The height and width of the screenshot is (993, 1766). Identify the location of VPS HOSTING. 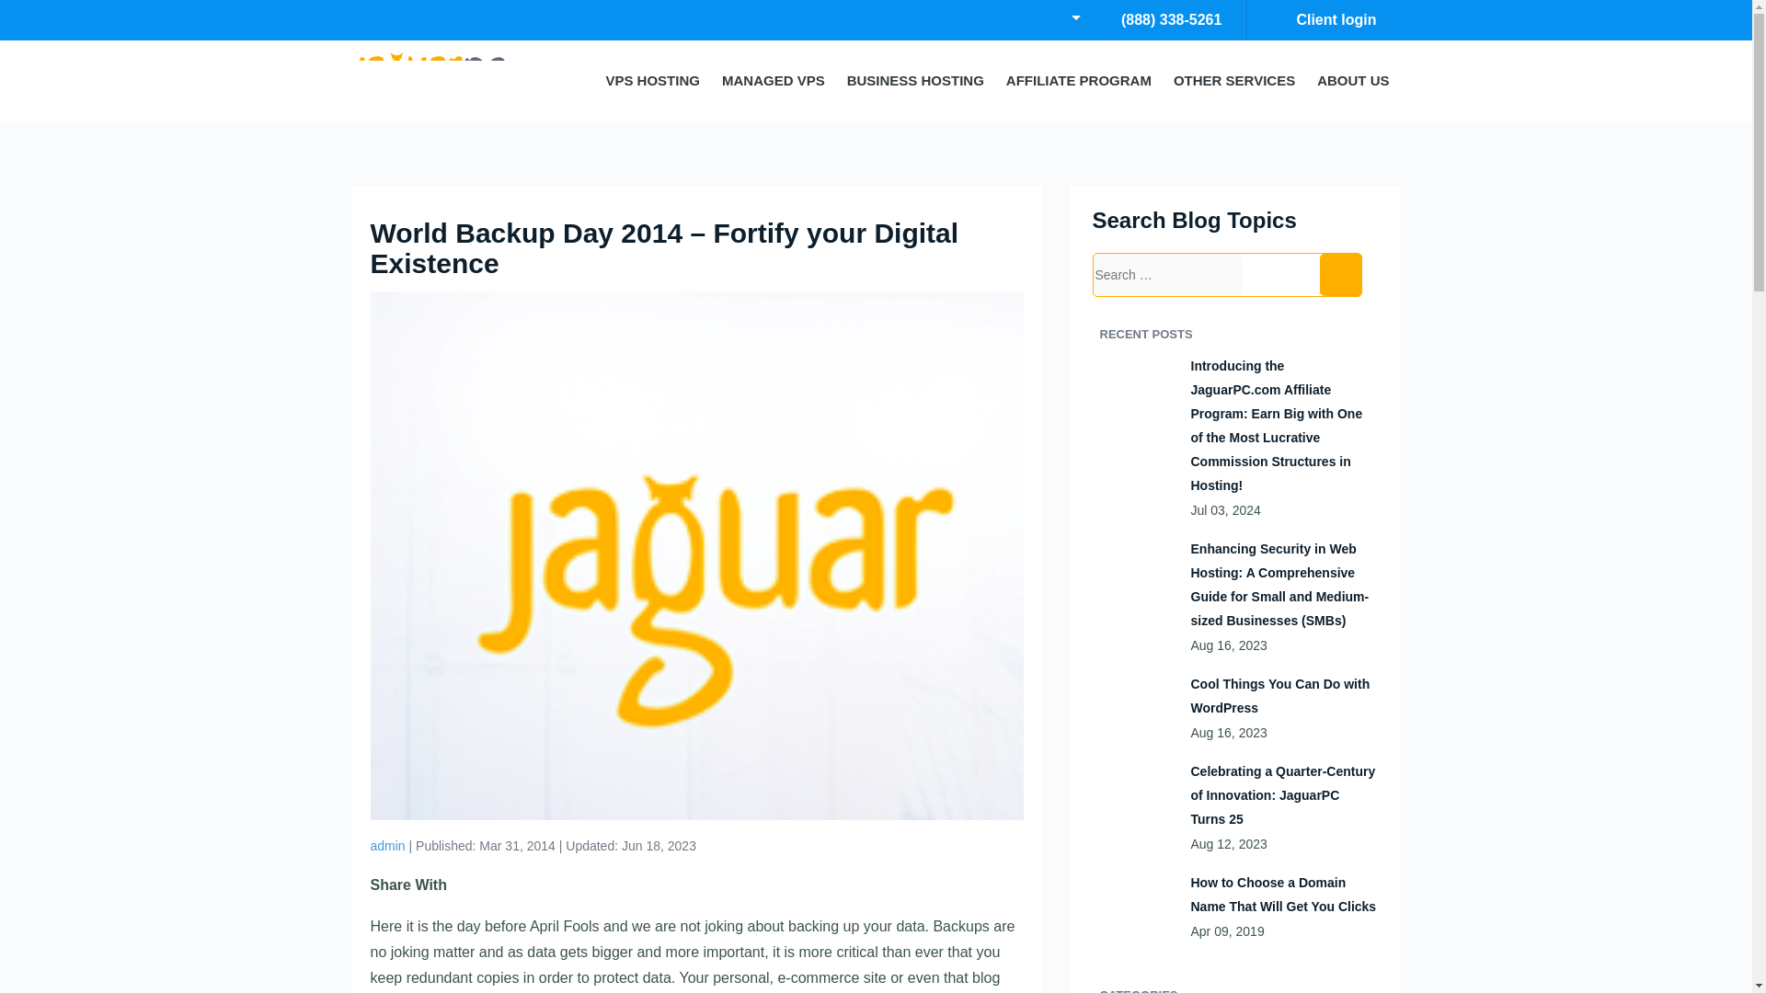
(1353, 81).